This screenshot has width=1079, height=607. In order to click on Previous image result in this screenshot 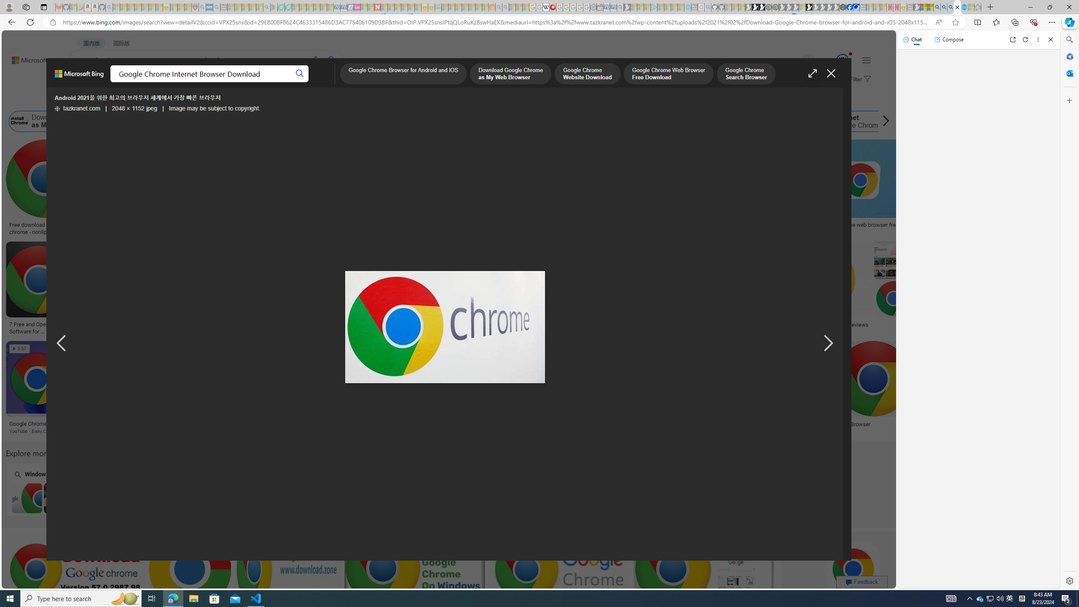, I will do `click(62, 344)`.